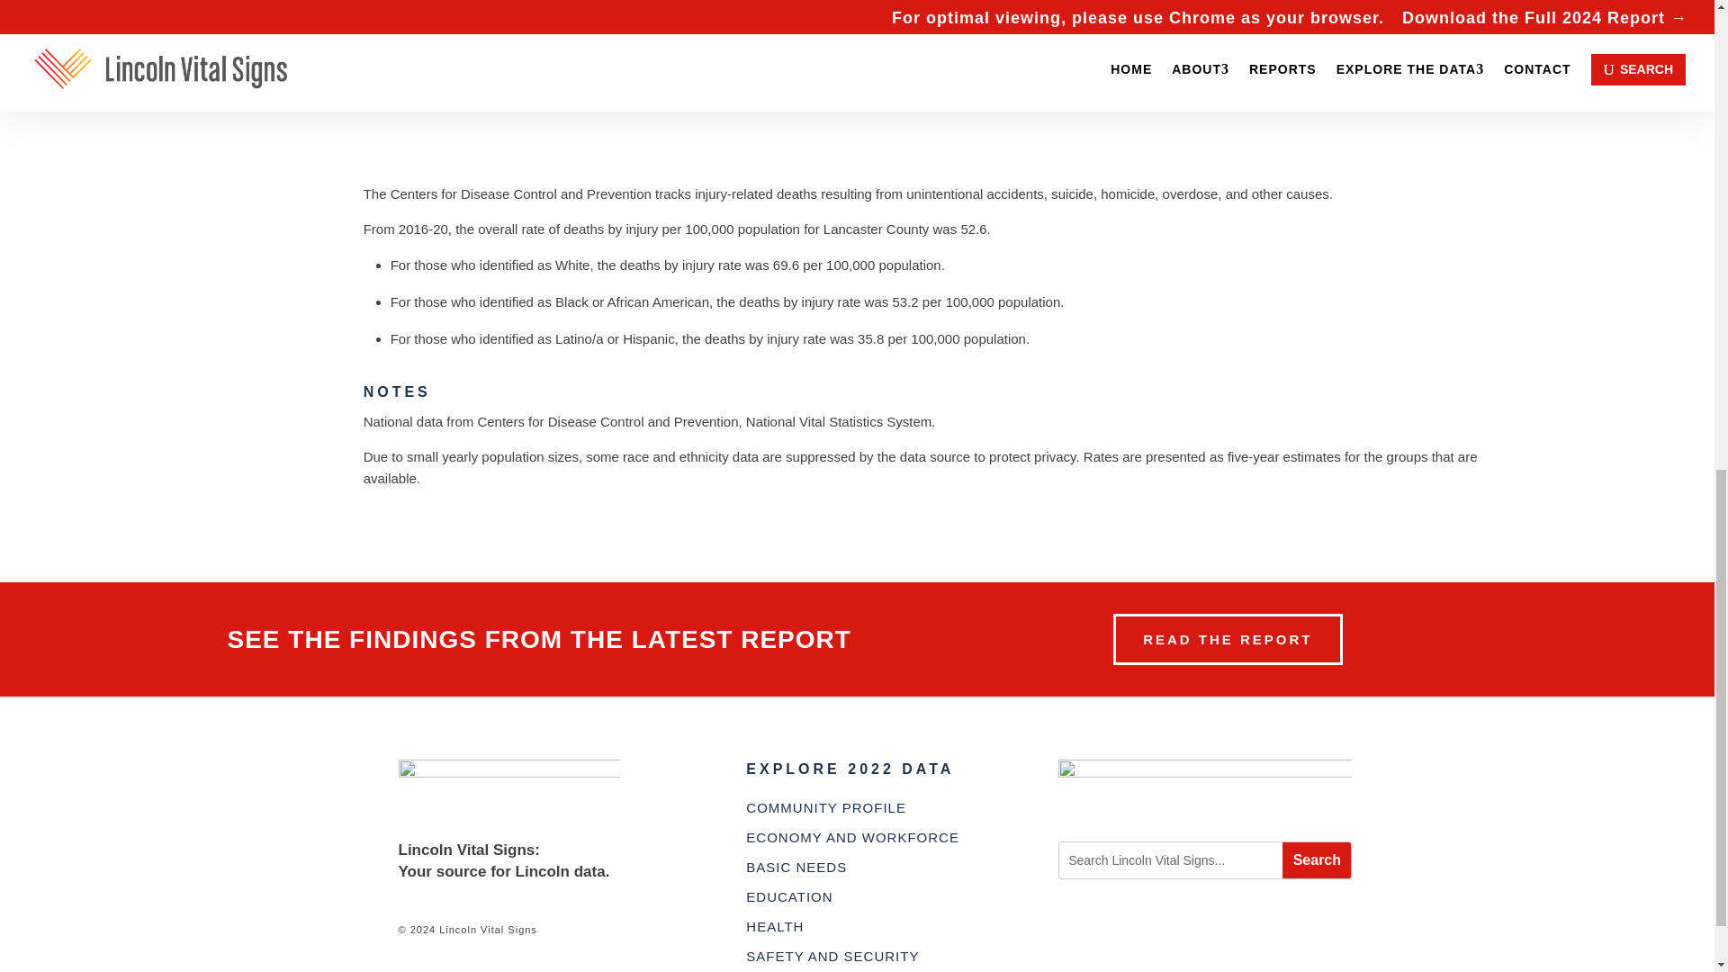  What do you see at coordinates (1316, 860) in the screenshot?
I see `Search` at bounding box center [1316, 860].